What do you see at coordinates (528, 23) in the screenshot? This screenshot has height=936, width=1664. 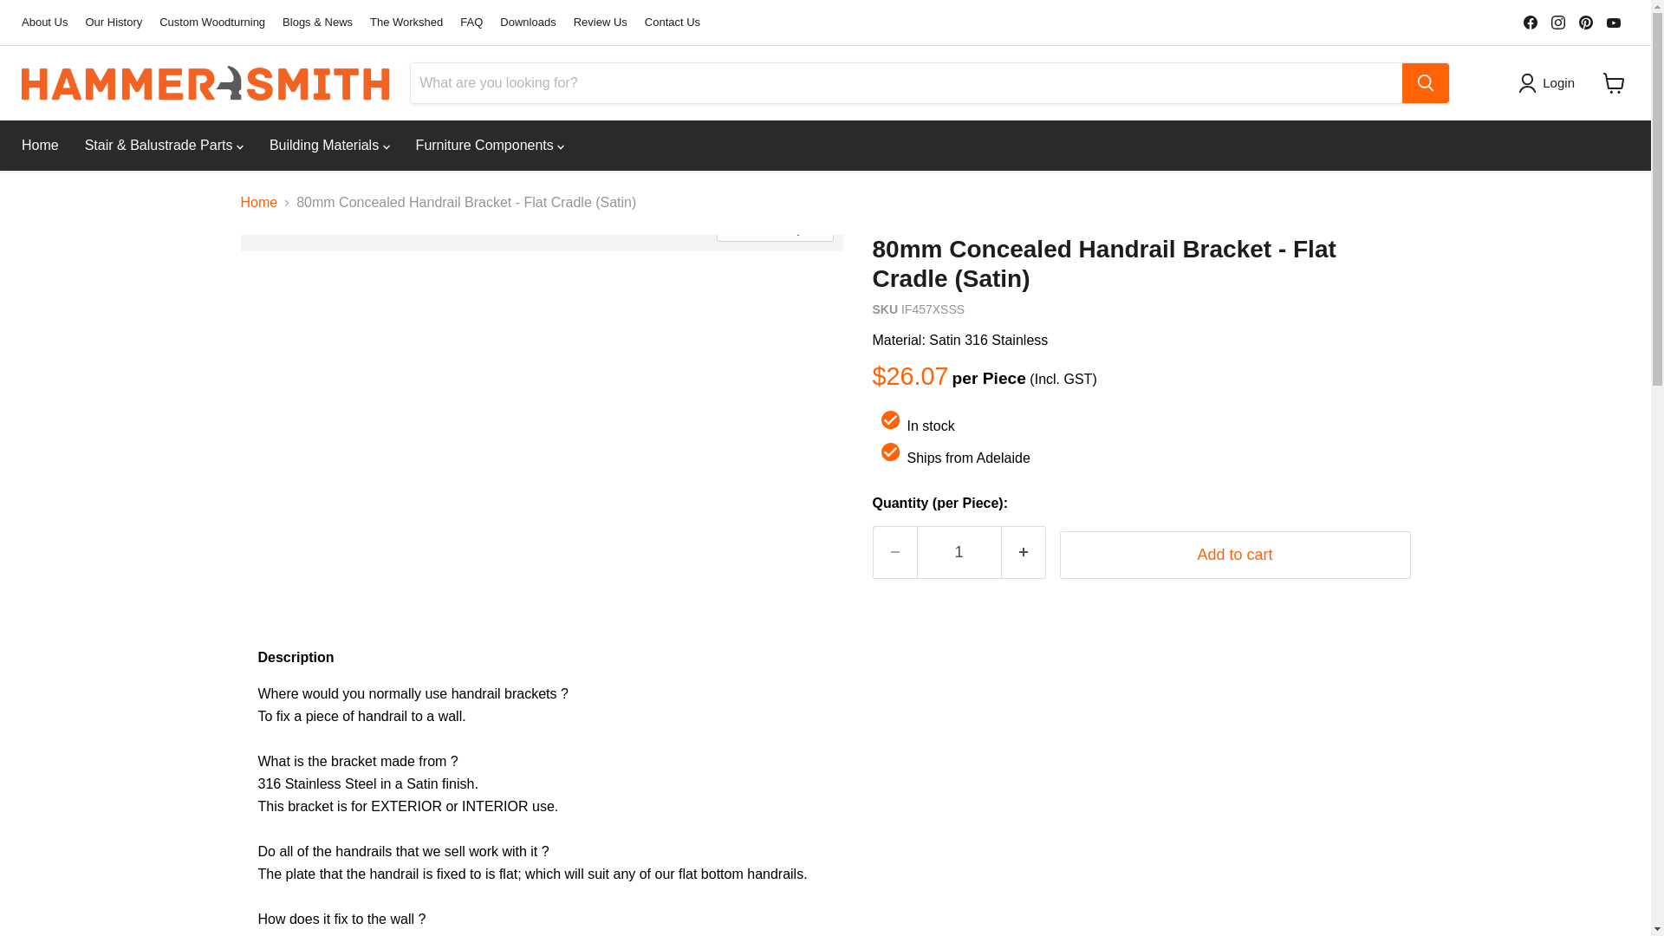 I see `Downloads` at bounding box center [528, 23].